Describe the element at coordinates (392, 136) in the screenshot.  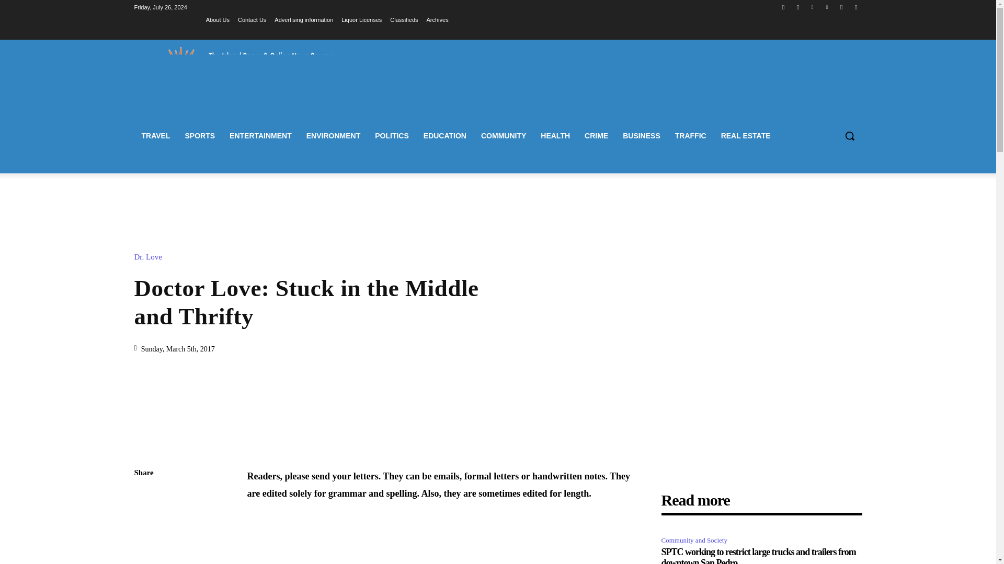
I see `POLITICS` at that location.